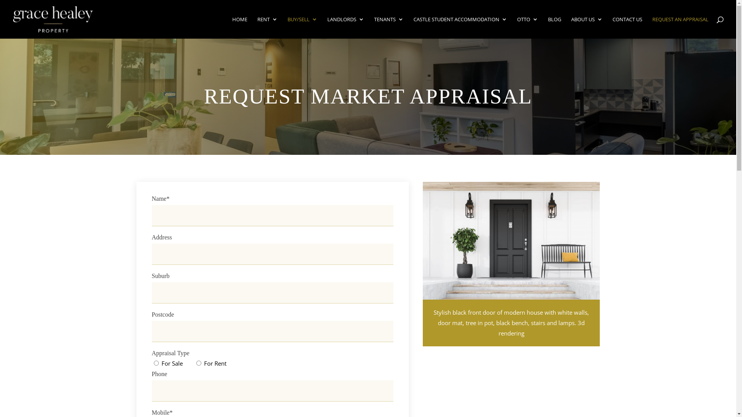 Image resolution: width=742 pixels, height=417 pixels. Describe the element at coordinates (345, 28) in the screenshot. I see `LANDLORDS` at that location.